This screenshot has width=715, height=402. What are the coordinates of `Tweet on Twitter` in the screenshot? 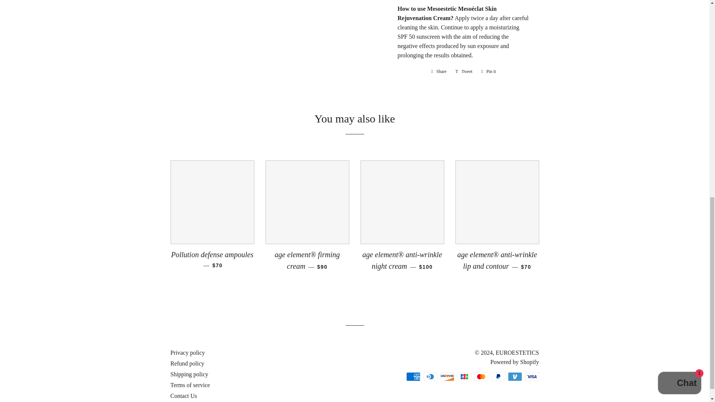 It's located at (532, 377).